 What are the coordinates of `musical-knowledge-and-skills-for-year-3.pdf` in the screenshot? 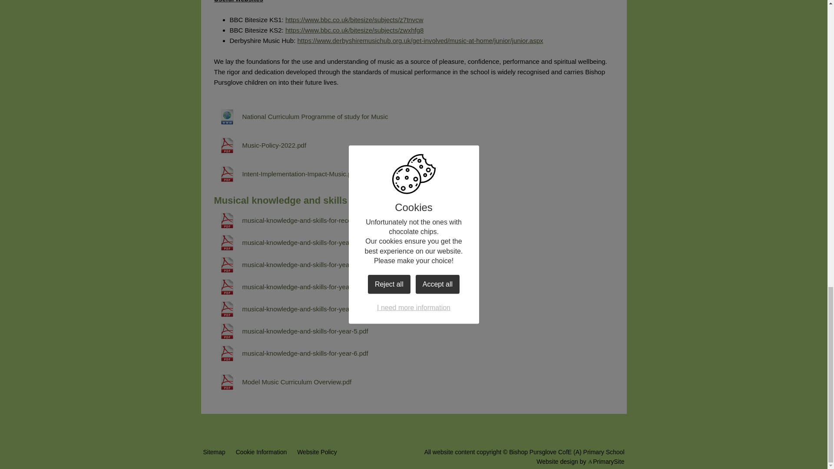 It's located at (290, 287).